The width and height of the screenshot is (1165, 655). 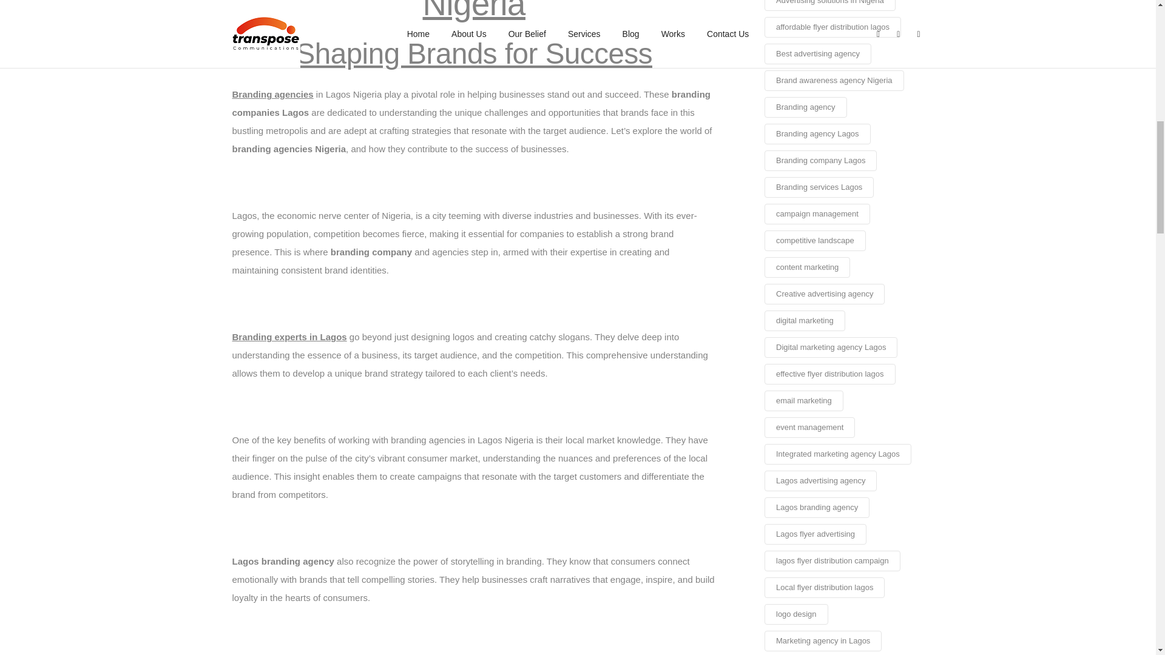 What do you see at coordinates (832, 27) in the screenshot?
I see `affordable flyer distribution lagos` at bounding box center [832, 27].